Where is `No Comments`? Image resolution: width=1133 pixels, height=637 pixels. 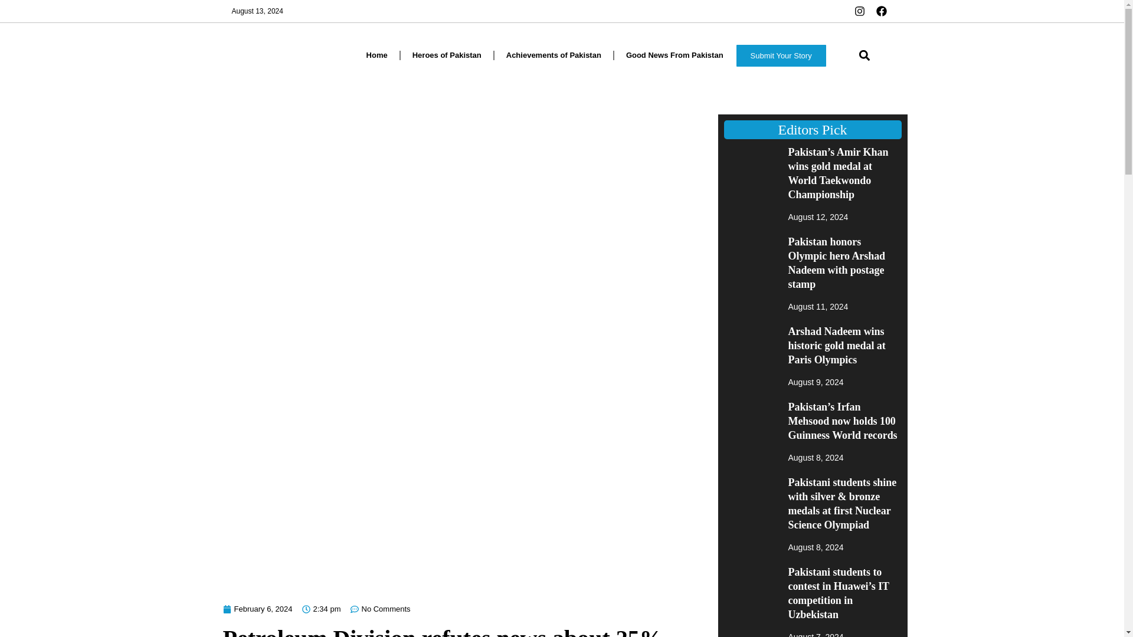
No Comments is located at coordinates (380, 609).